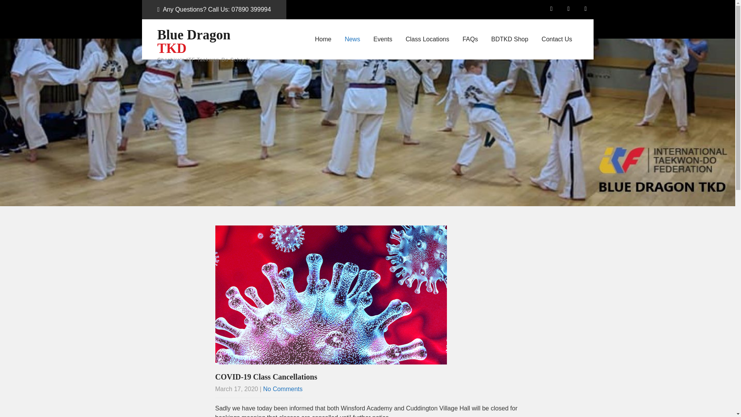  Describe the element at coordinates (568, 10) in the screenshot. I see `fab fa-facebook` at that location.